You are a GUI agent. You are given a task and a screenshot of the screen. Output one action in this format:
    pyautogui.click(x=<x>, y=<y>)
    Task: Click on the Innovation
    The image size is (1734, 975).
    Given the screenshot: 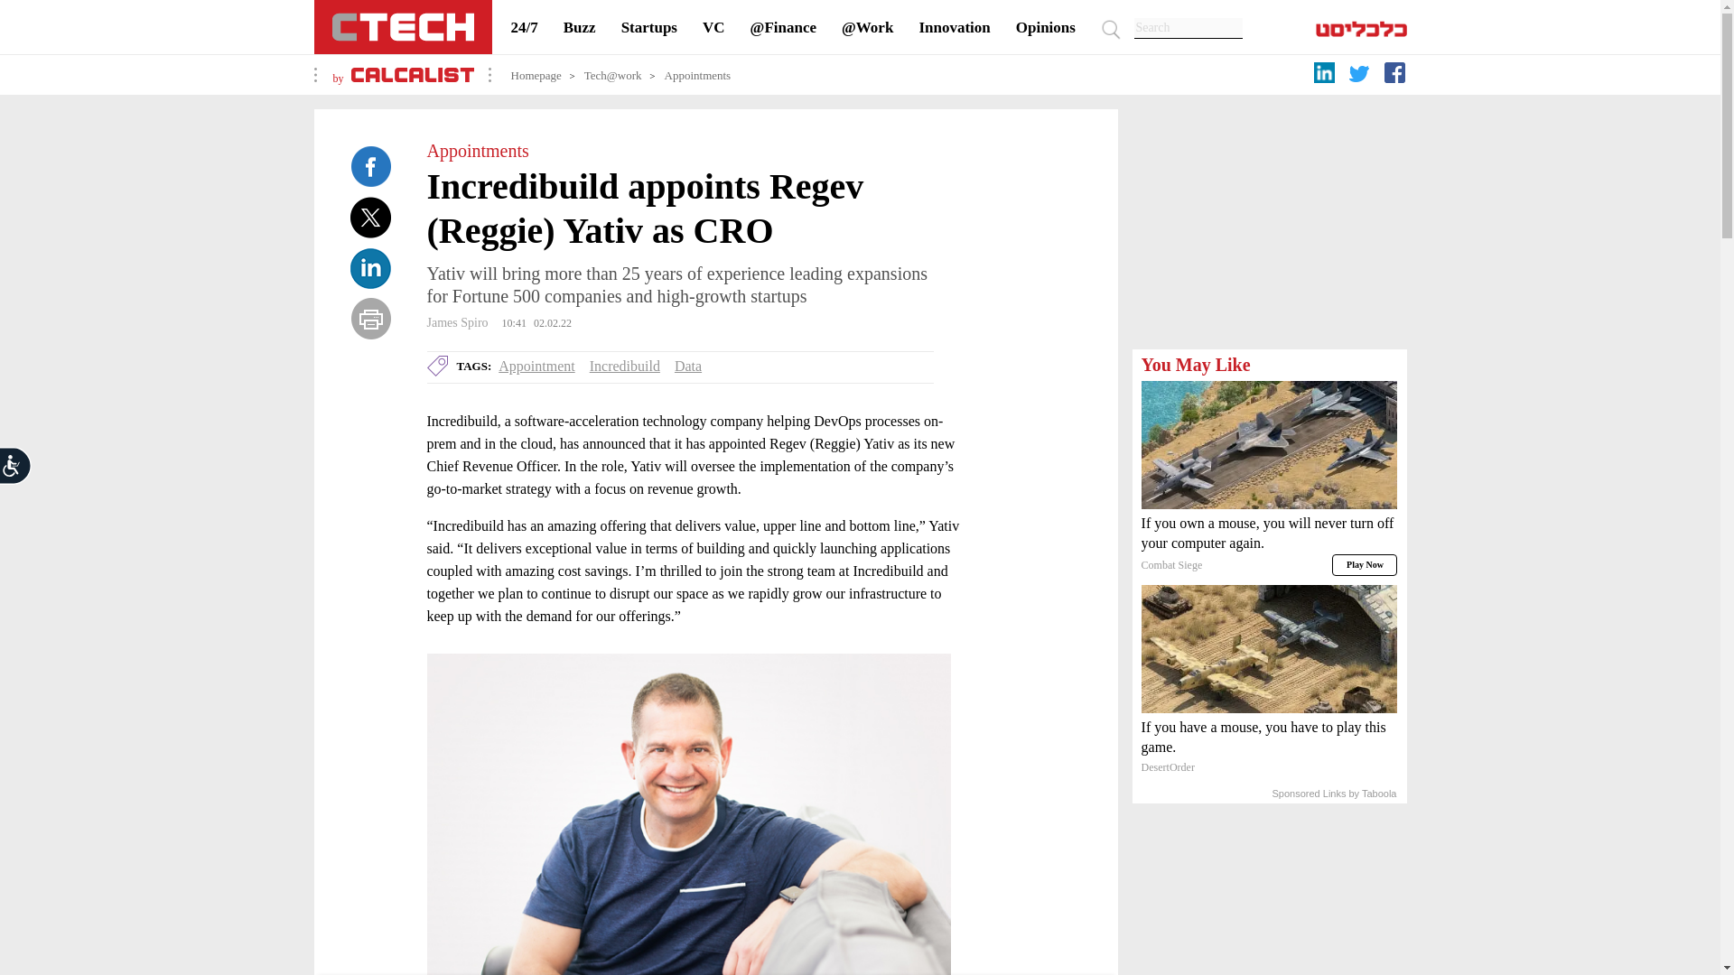 What is the action you would take?
    pyautogui.click(x=954, y=27)
    